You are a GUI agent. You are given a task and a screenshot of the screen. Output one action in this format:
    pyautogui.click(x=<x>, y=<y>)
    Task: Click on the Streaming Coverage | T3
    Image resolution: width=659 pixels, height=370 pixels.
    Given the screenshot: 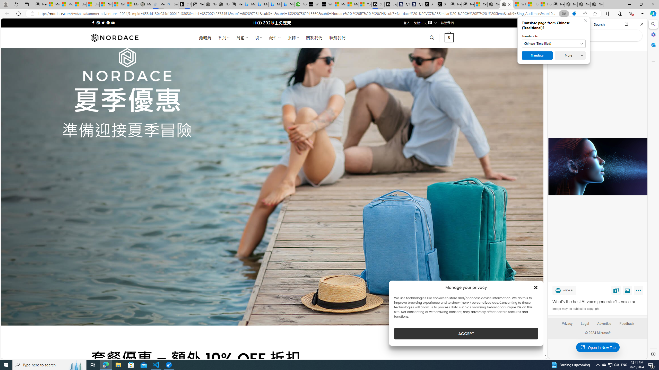 What is the action you would take?
    pyautogui.click(x=378, y=4)
    